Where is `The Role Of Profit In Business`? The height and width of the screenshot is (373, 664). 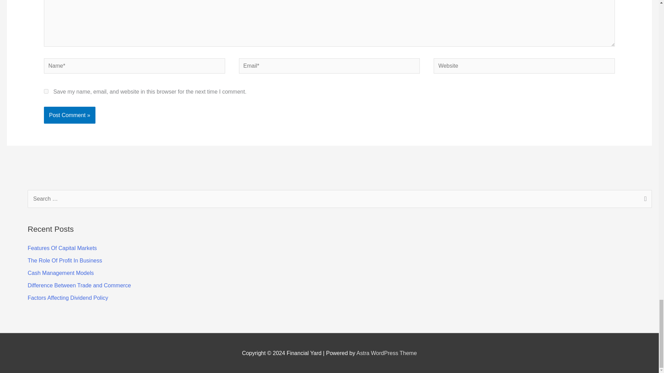 The Role Of Profit In Business is located at coordinates (65, 260).